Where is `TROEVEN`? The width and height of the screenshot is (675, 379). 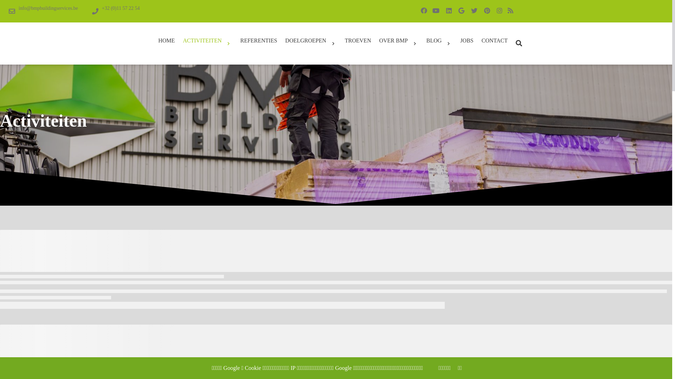 TROEVEN is located at coordinates (358, 41).